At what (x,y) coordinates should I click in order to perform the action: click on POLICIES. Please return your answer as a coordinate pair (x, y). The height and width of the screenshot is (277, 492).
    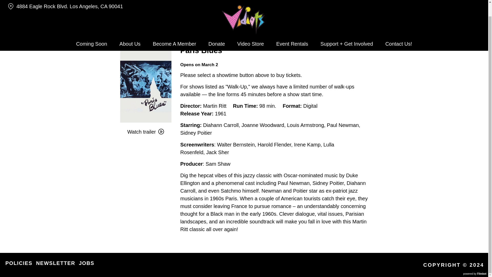
    Looking at the image, I should click on (19, 263).